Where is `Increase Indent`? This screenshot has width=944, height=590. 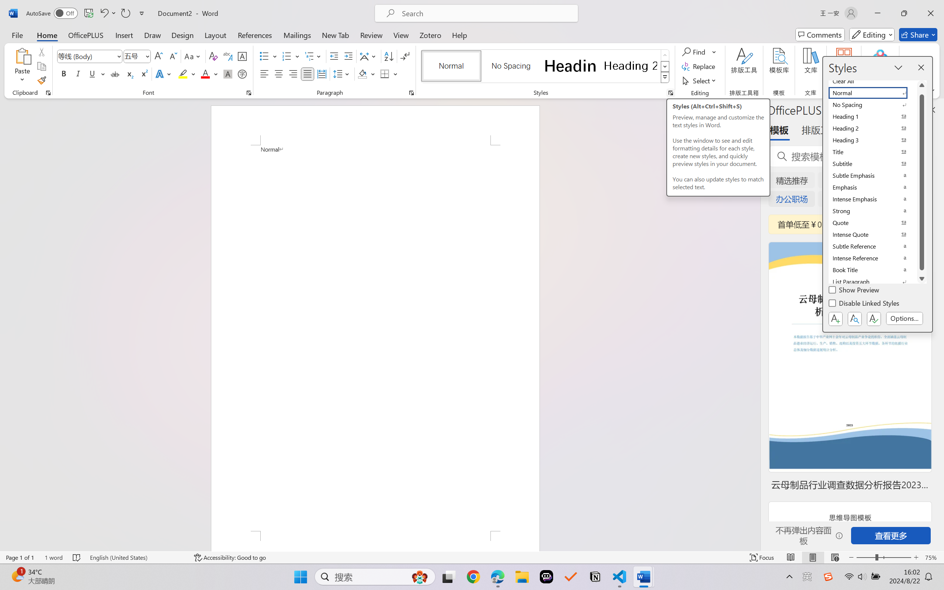 Increase Indent is located at coordinates (348, 56).